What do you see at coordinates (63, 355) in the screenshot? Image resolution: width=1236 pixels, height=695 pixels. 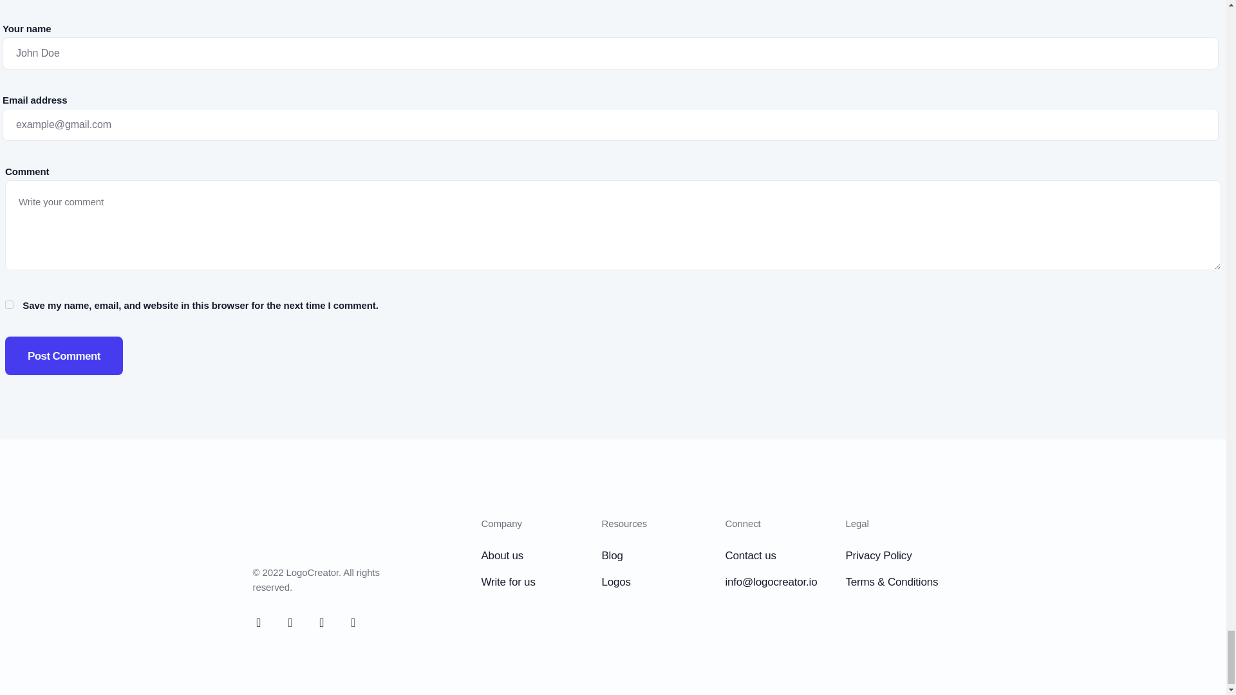 I see `Post Comment` at bounding box center [63, 355].